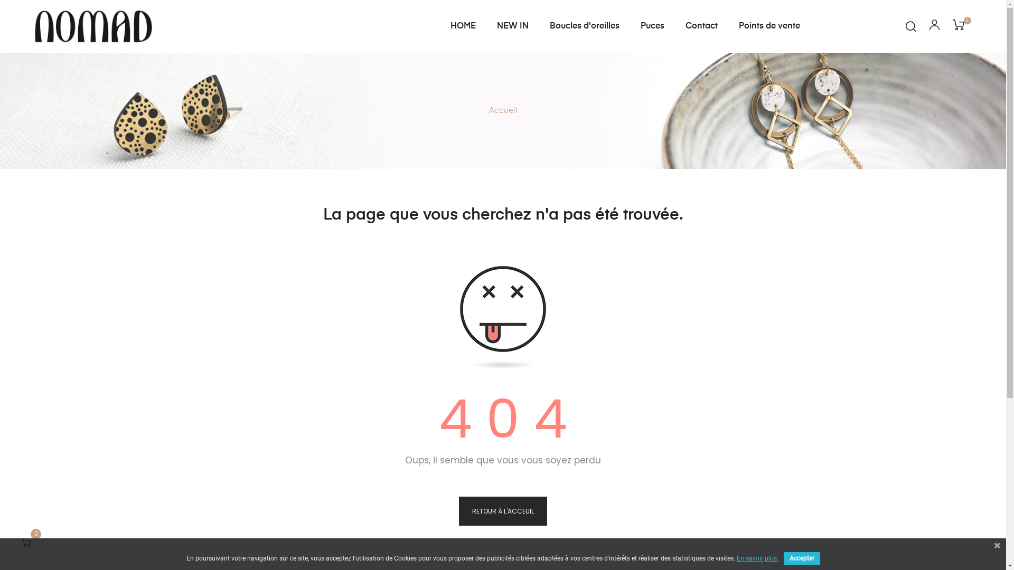 The height and width of the screenshot is (570, 1014). Describe the element at coordinates (653, 26) in the screenshot. I see `Puces` at that location.